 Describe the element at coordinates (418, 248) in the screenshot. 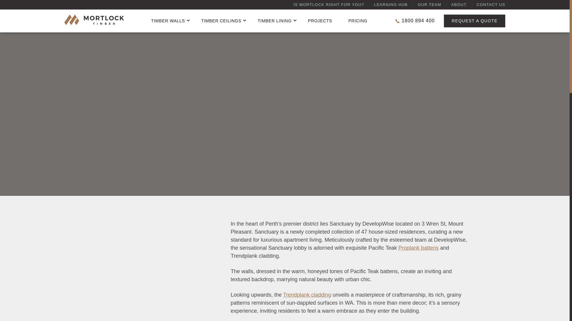

I see `Proplank battens` at that location.